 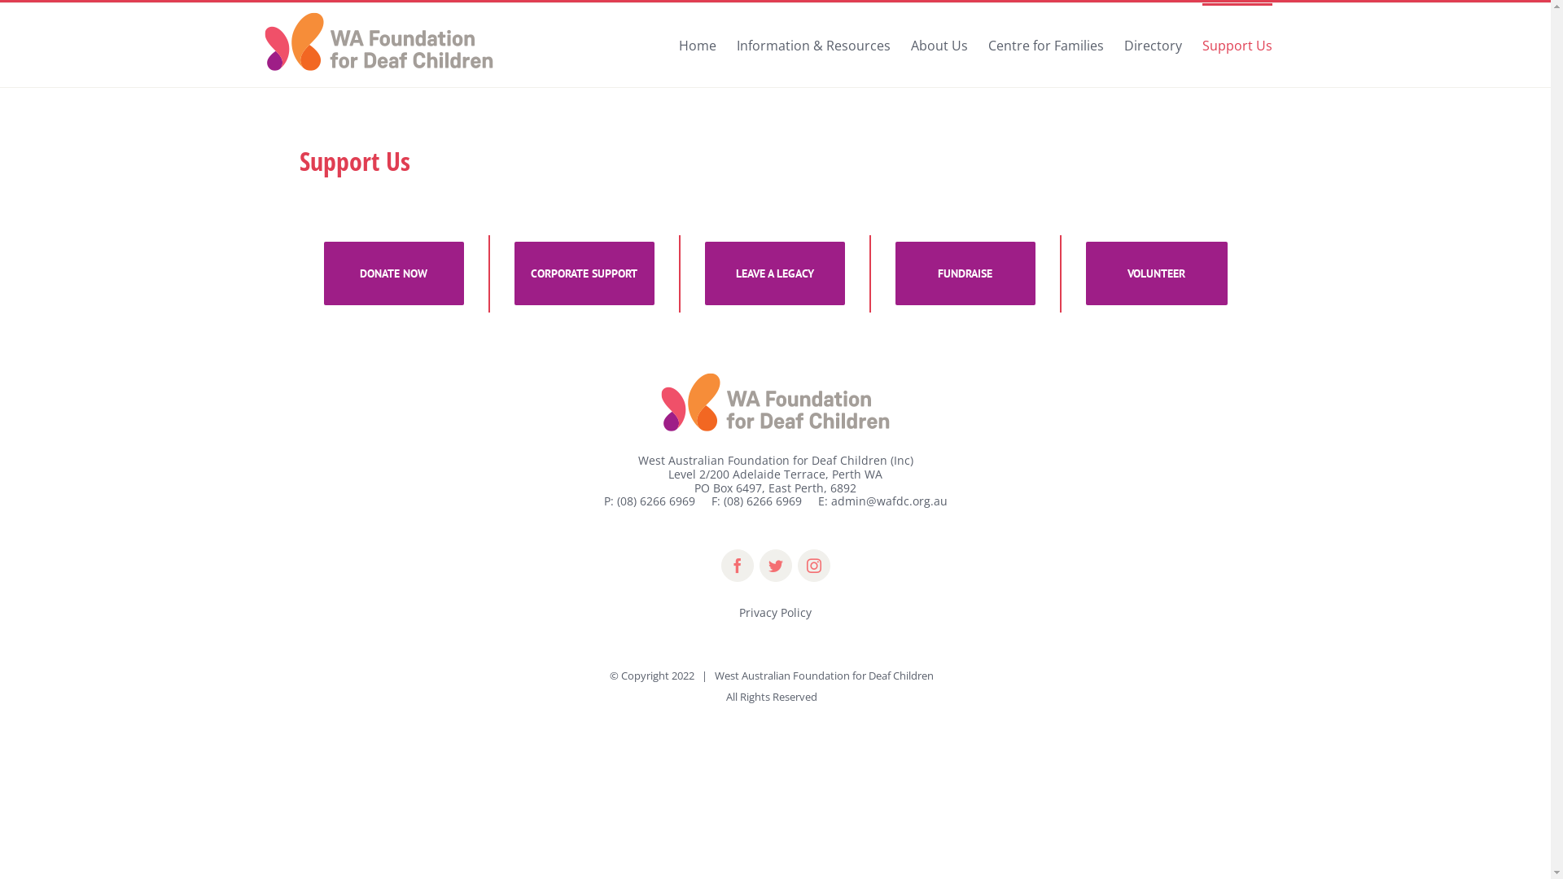 What do you see at coordinates (762, 501) in the screenshot?
I see `(08) 6266 6969` at bounding box center [762, 501].